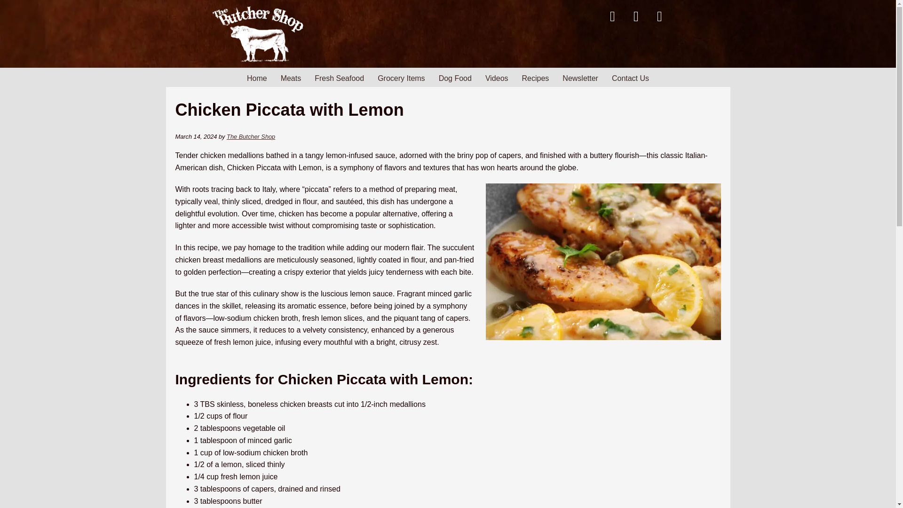 The width and height of the screenshot is (903, 508). What do you see at coordinates (339, 78) in the screenshot?
I see `Fresh Seafood` at bounding box center [339, 78].